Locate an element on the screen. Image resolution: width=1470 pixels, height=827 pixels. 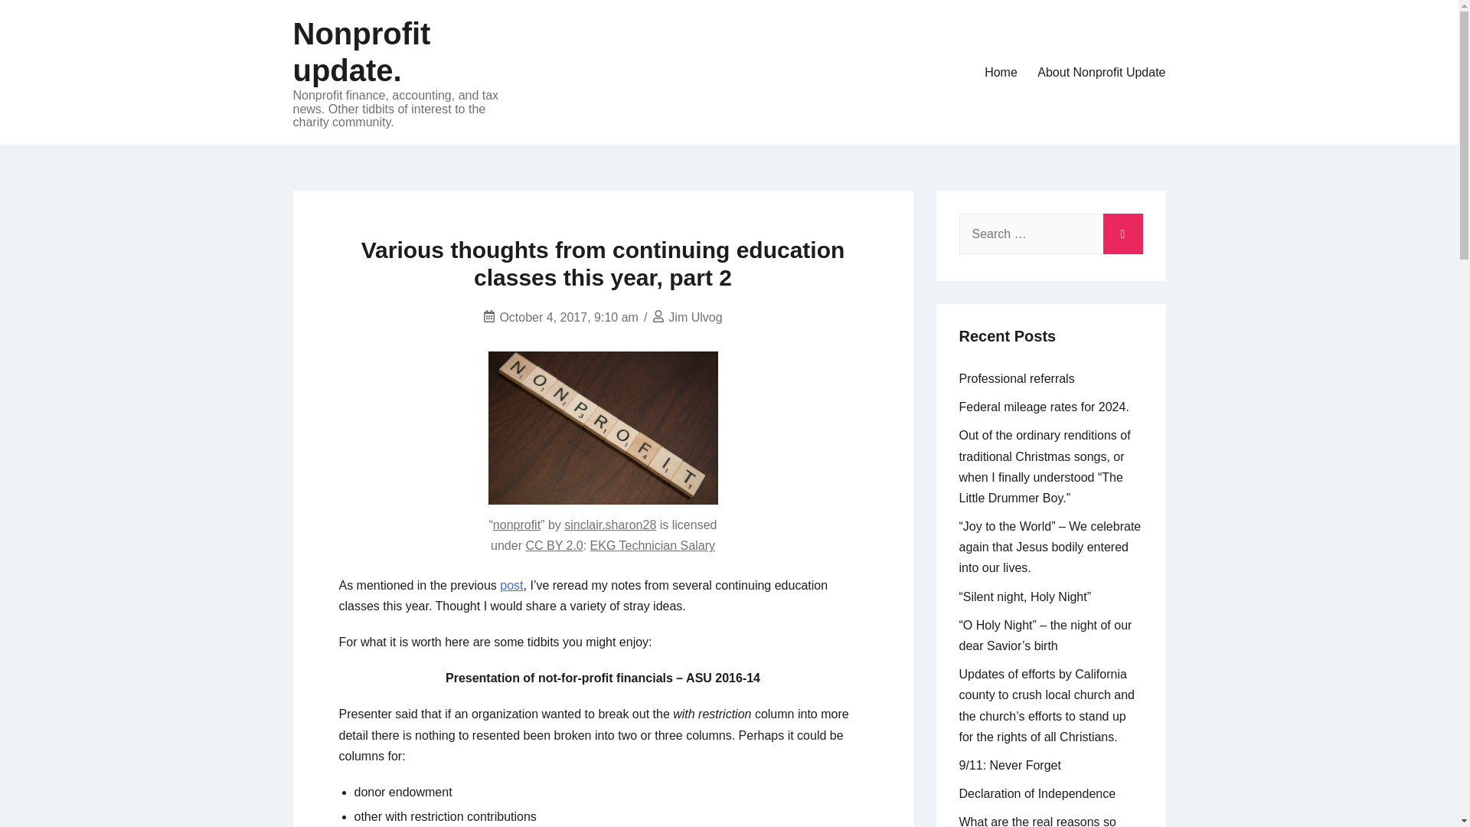
Nonprofit update. is located at coordinates (361, 52).